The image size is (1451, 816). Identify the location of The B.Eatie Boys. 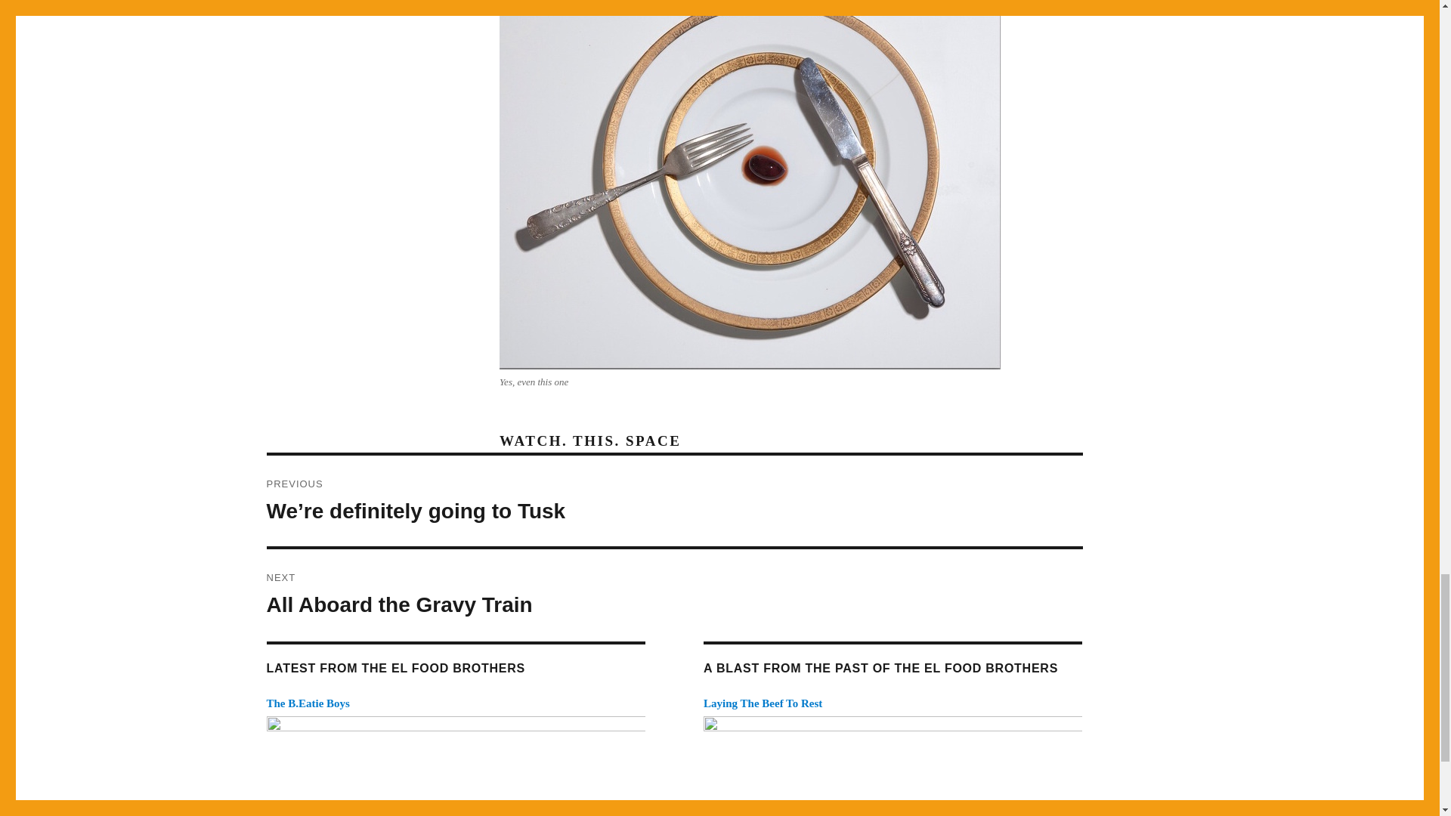
(307, 703).